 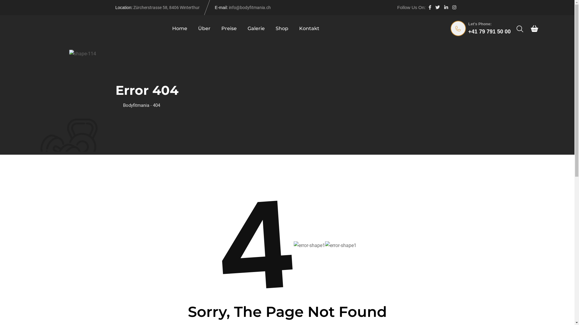 What do you see at coordinates (448, 306) in the screenshot?
I see `Impressum` at bounding box center [448, 306].